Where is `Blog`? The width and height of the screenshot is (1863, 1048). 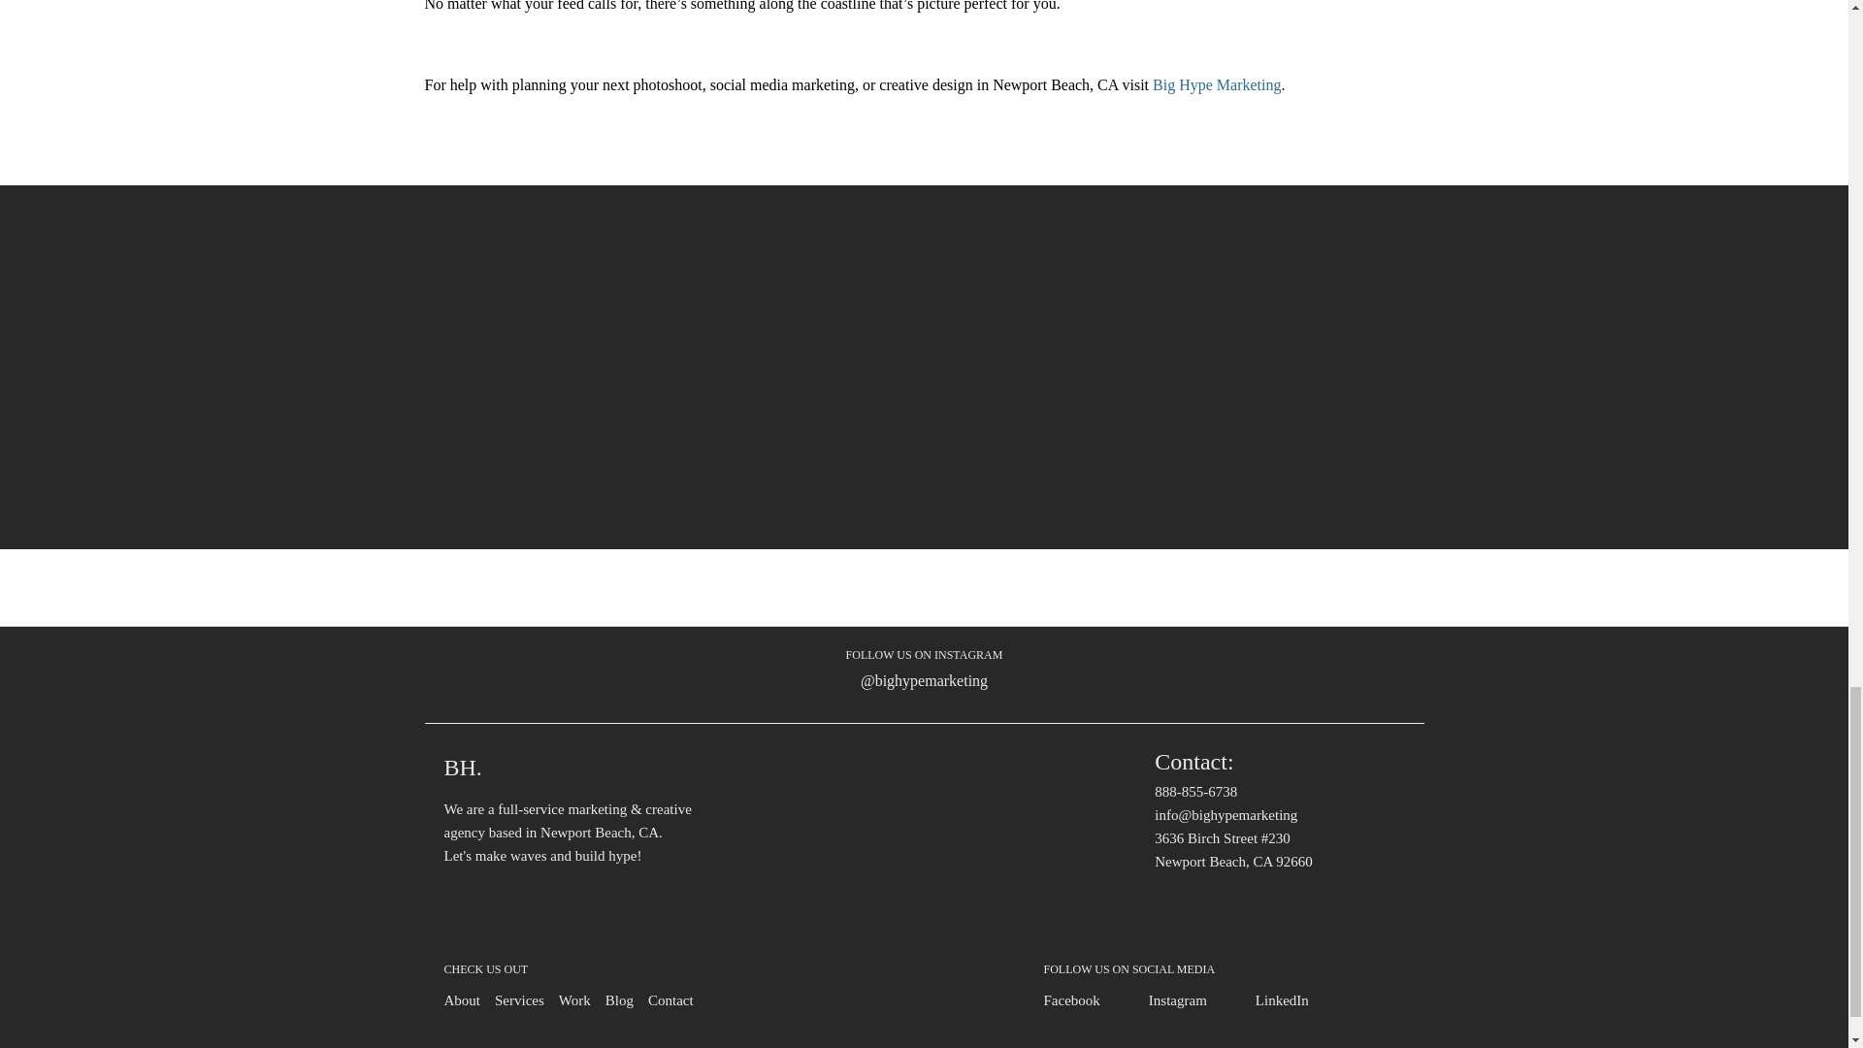 Blog is located at coordinates (619, 1000).